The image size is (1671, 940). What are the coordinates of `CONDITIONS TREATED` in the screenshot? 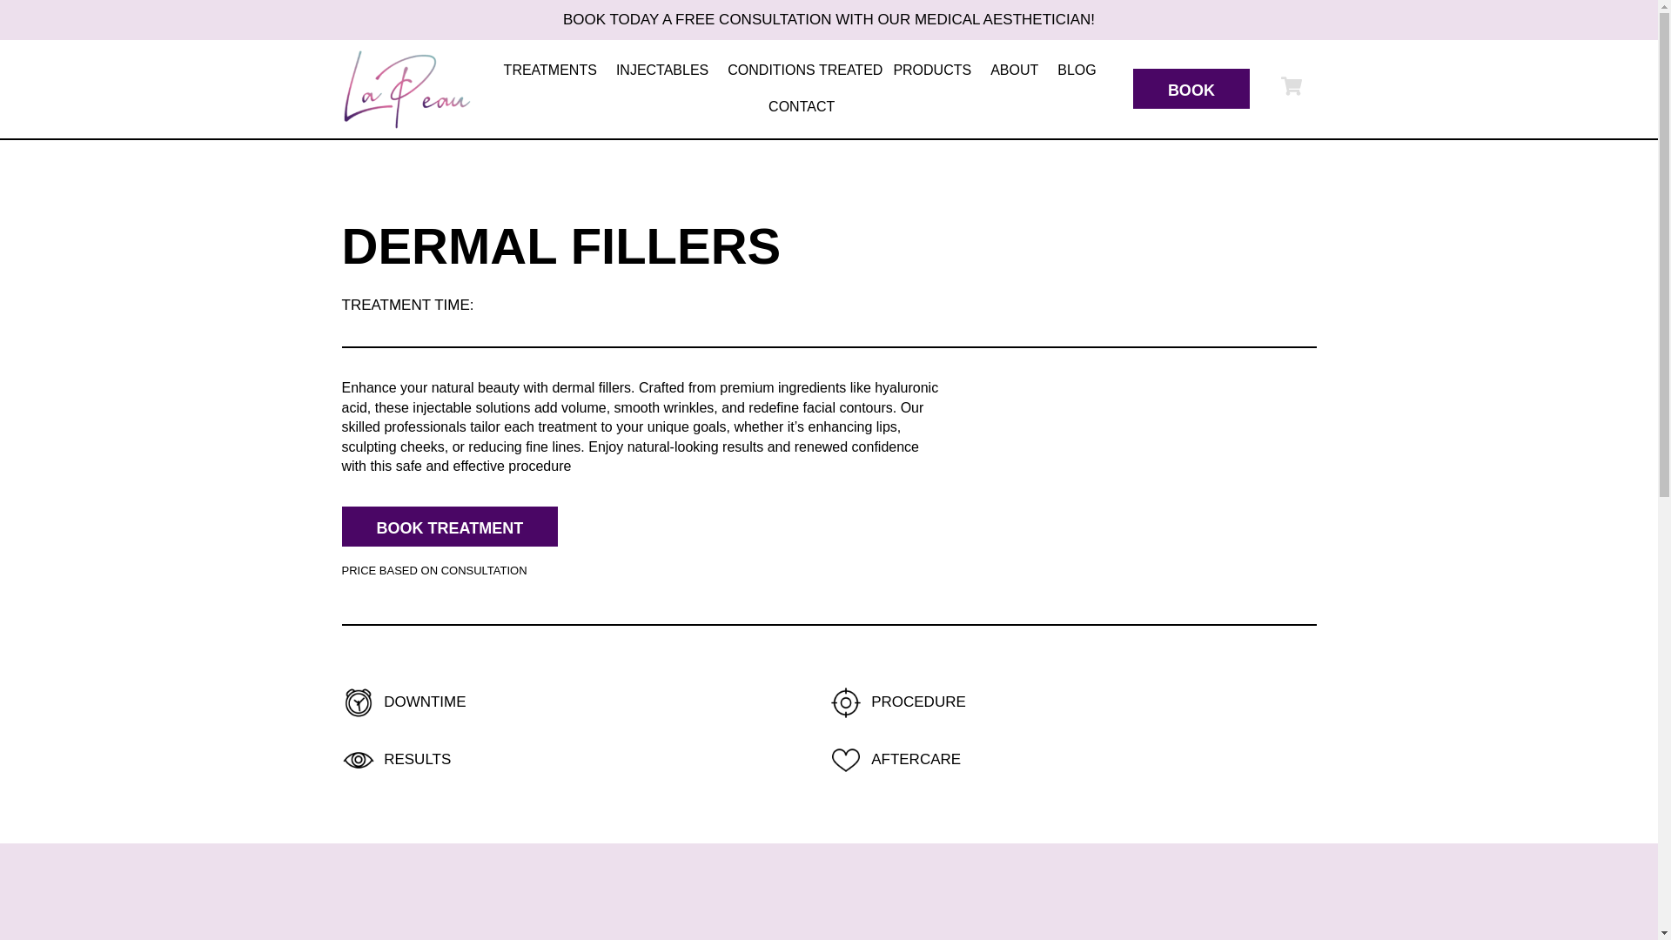 It's located at (804, 70).